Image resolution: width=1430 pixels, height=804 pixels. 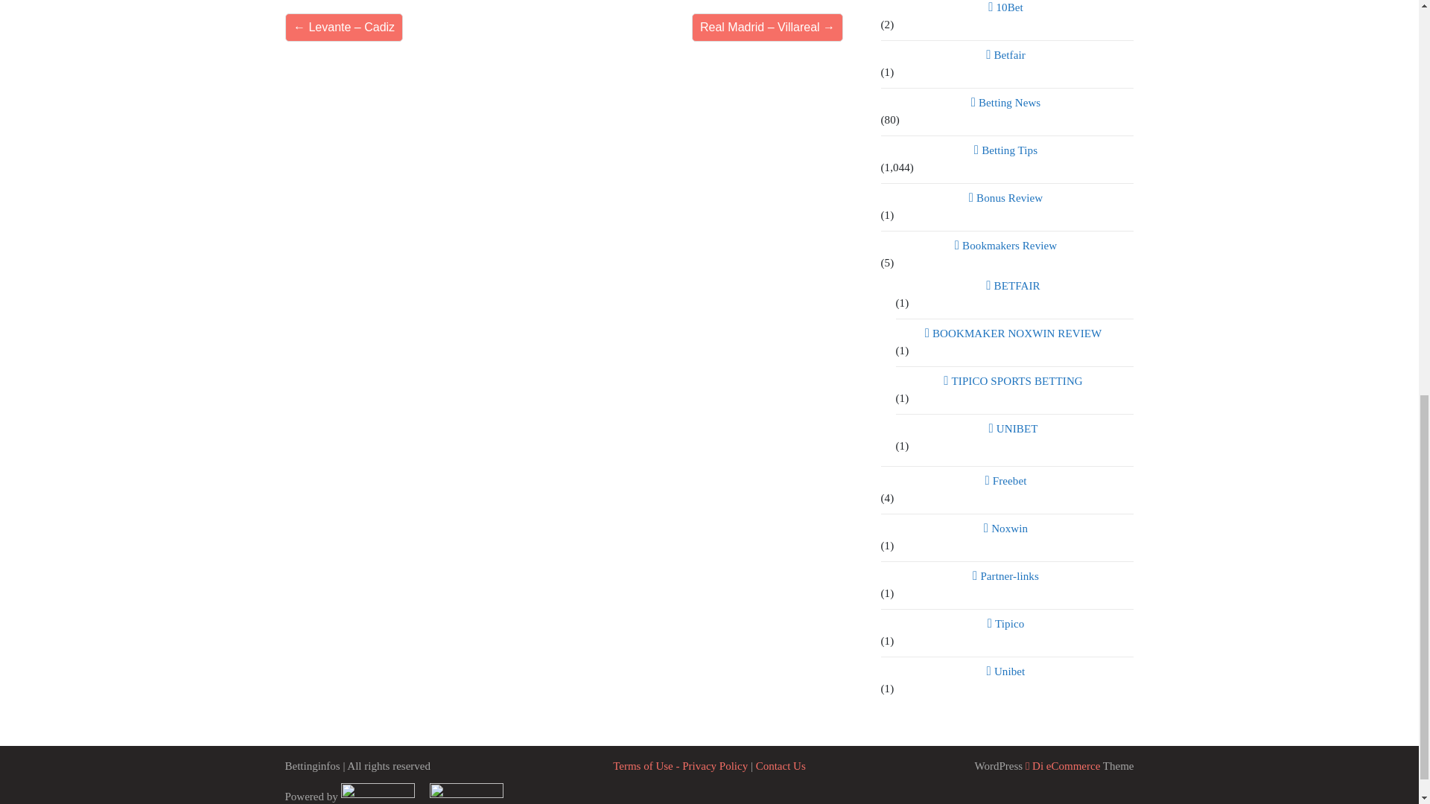 What do you see at coordinates (1014, 380) in the screenshot?
I see `TIPICO SPORTS BETTING` at bounding box center [1014, 380].